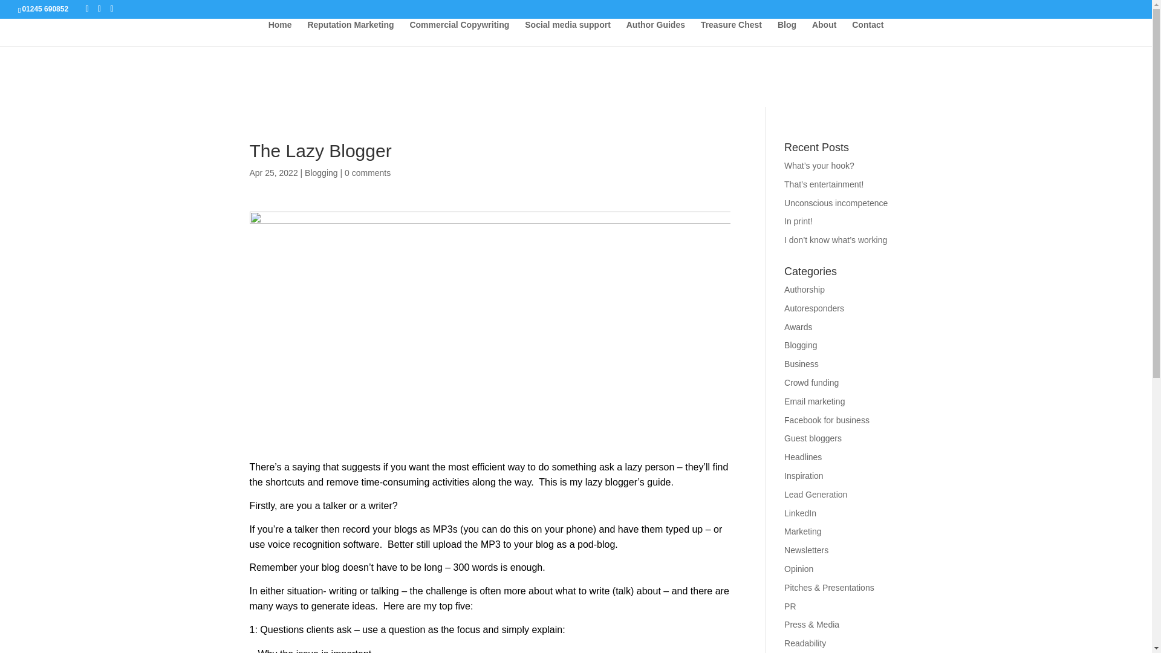  I want to click on Authorship, so click(804, 289).